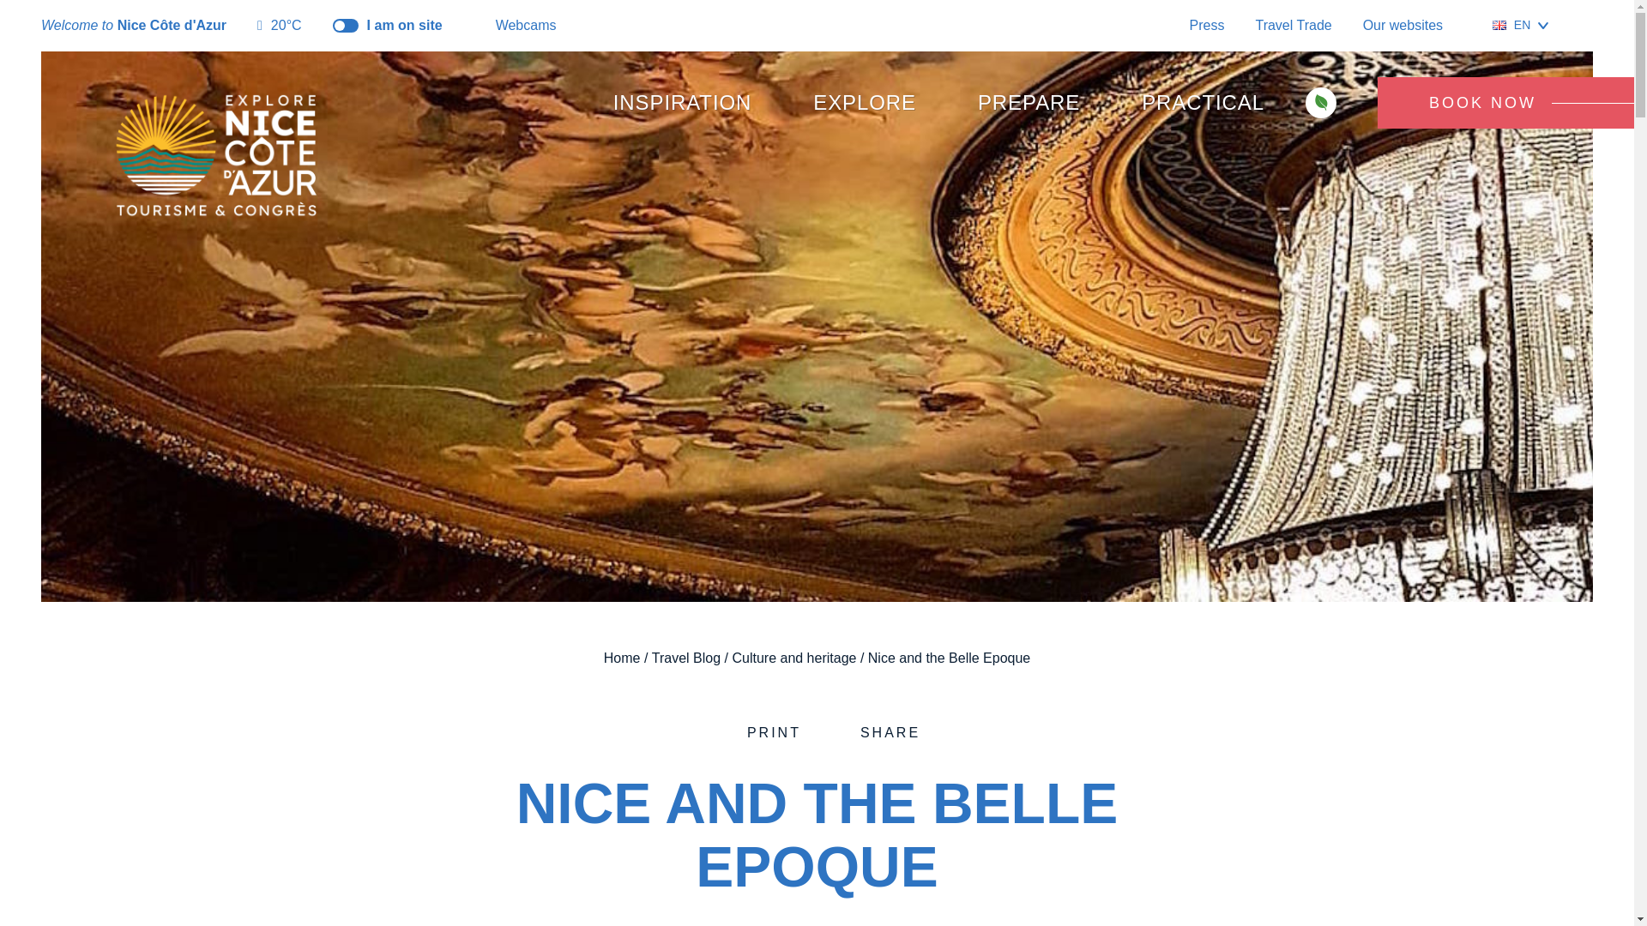 Image resolution: width=1647 pixels, height=926 pixels. What do you see at coordinates (1293, 24) in the screenshot?
I see `Travel Trade` at bounding box center [1293, 24].